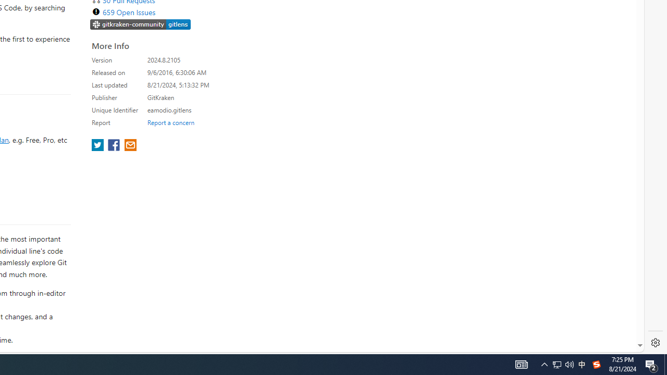  I want to click on share extension on email, so click(130, 146).